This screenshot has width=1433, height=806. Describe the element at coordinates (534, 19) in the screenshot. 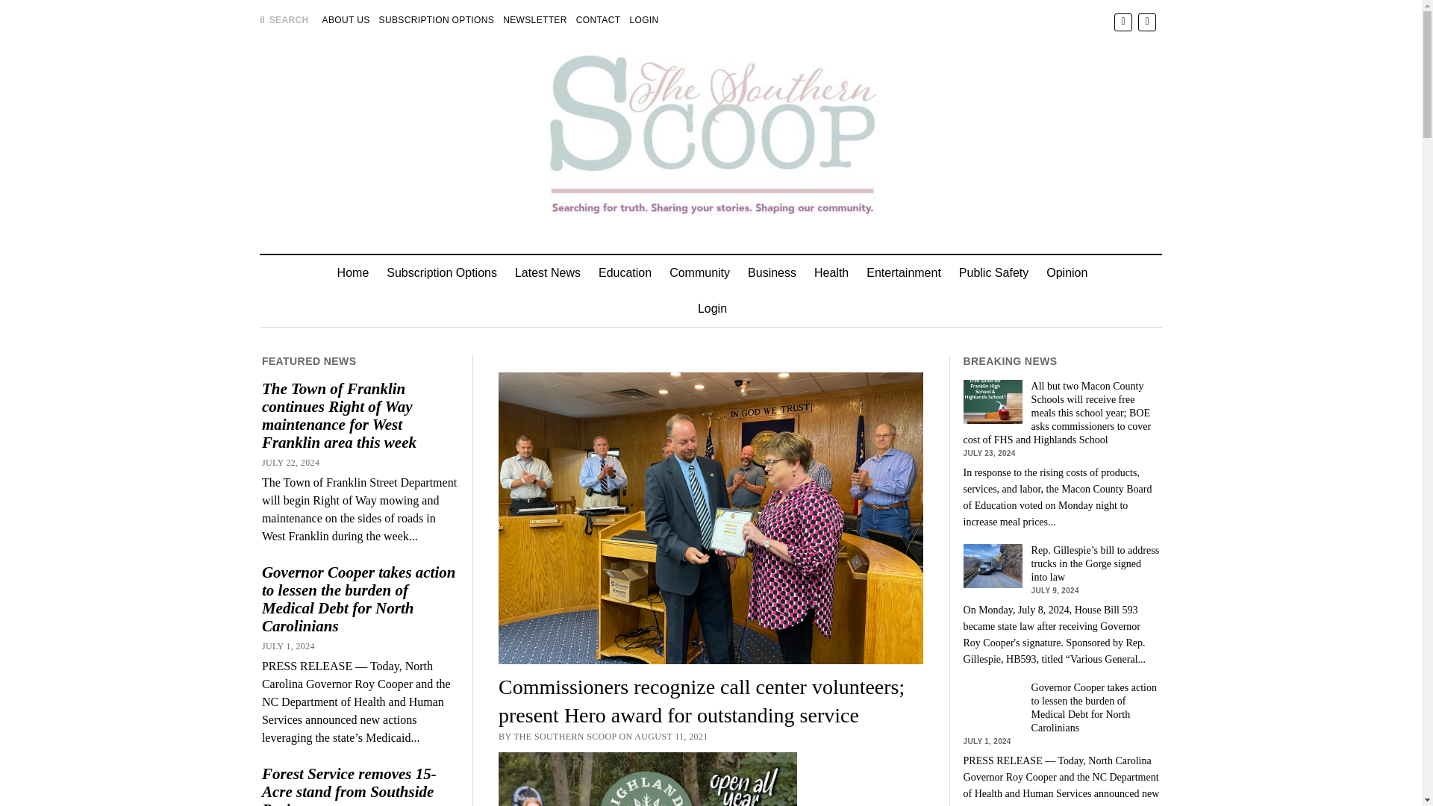

I see `NEWSLETTER` at that location.